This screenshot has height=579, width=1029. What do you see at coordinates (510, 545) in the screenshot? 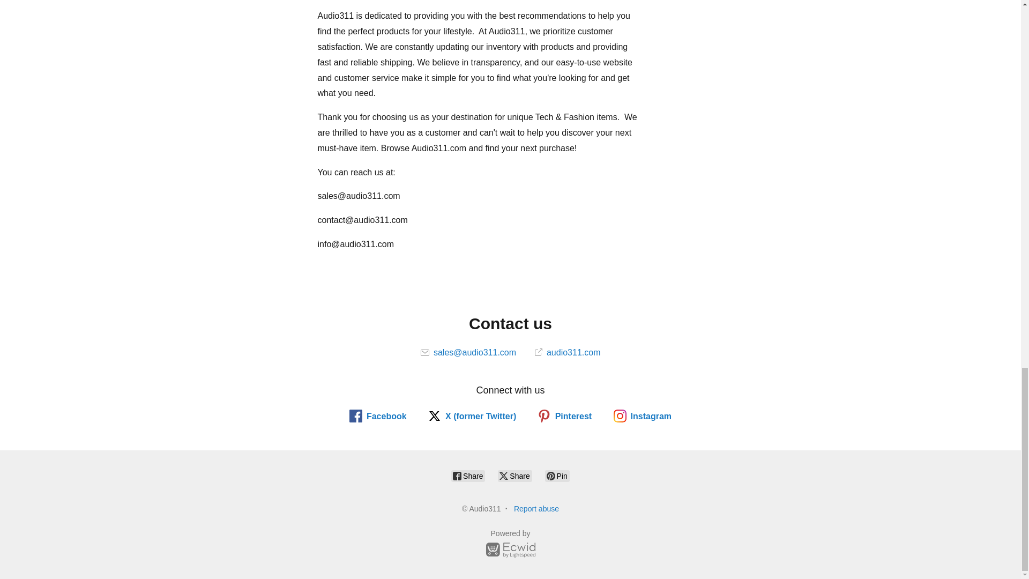
I see `Powered by` at bounding box center [510, 545].